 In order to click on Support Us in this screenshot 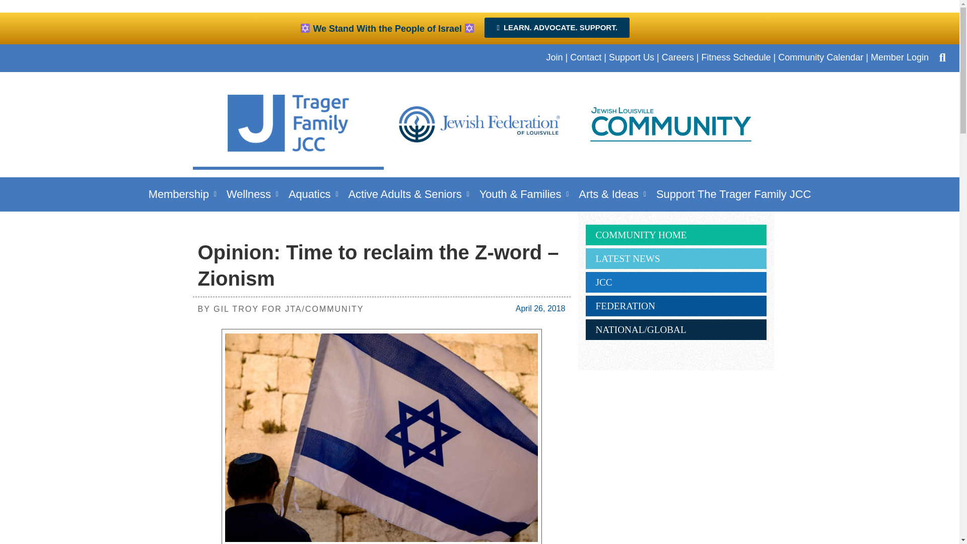, I will do `click(632, 57)`.